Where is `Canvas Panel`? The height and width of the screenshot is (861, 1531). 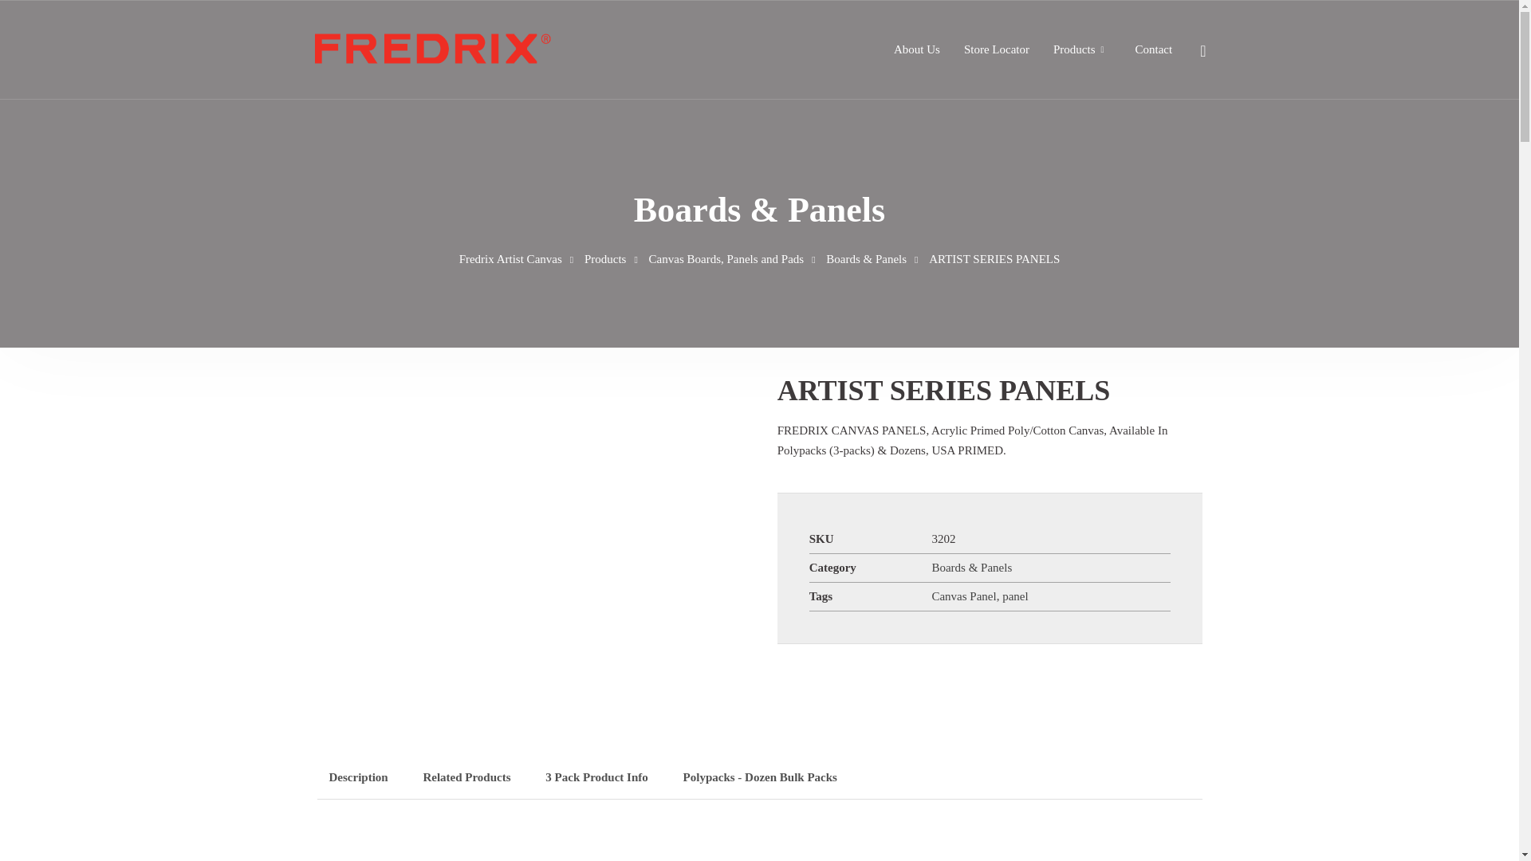
Canvas Panel is located at coordinates (963, 596).